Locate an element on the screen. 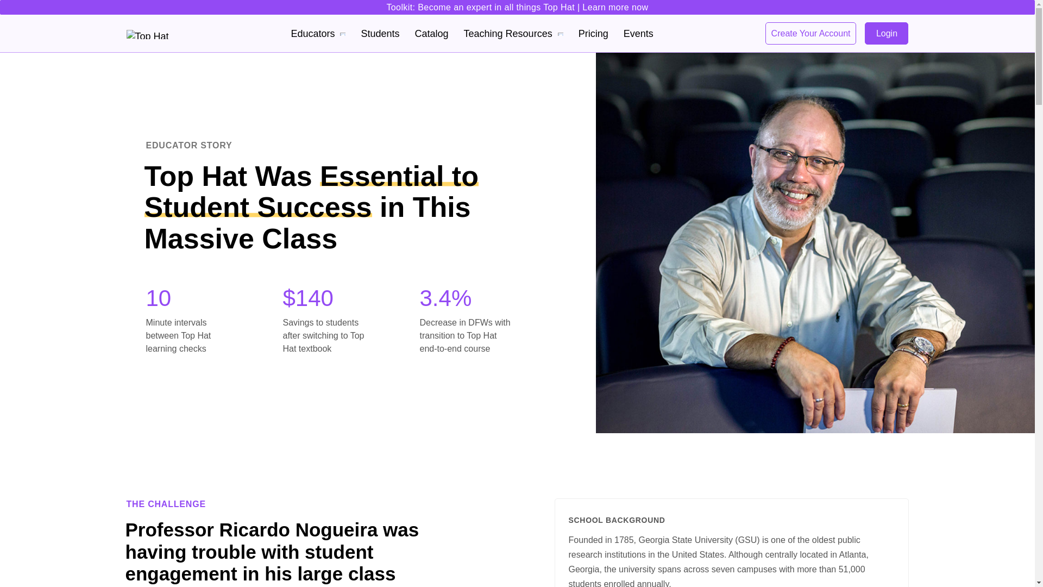  Events is located at coordinates (639, 34).